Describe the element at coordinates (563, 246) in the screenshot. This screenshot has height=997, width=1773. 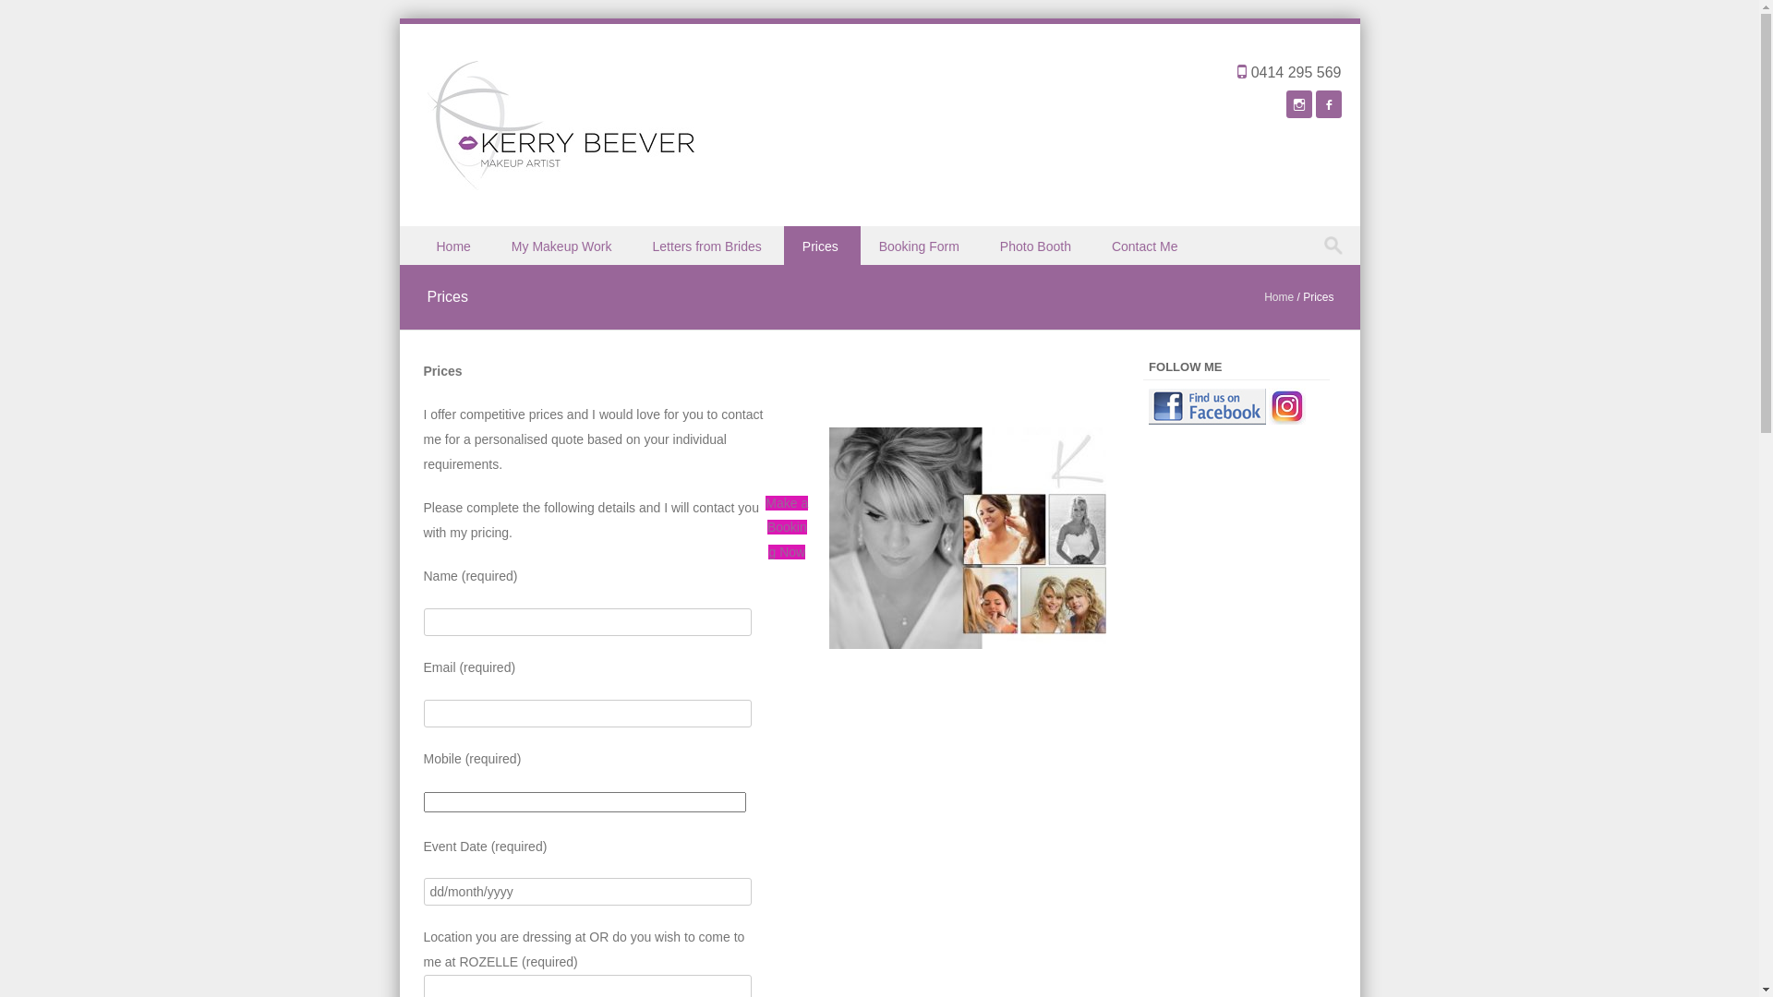
I see `My Makeup Work` at that location.